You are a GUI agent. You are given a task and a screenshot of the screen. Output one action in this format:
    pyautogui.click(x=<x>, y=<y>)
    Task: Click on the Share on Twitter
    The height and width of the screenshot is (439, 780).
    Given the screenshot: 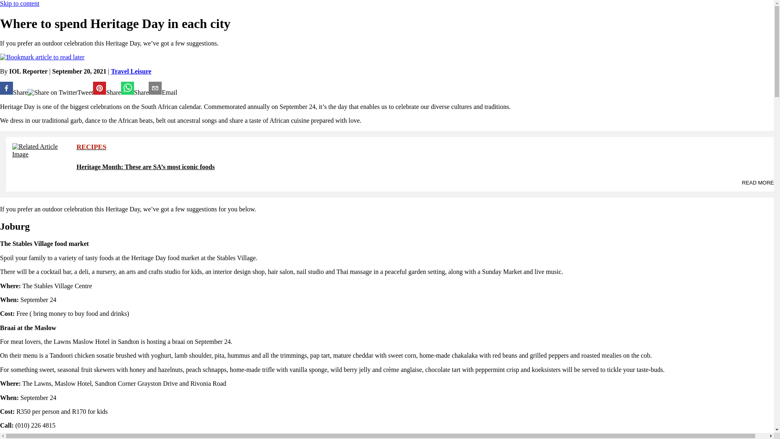 What is the action you would take?
    pyautogui.click(x=52, y=93)
    